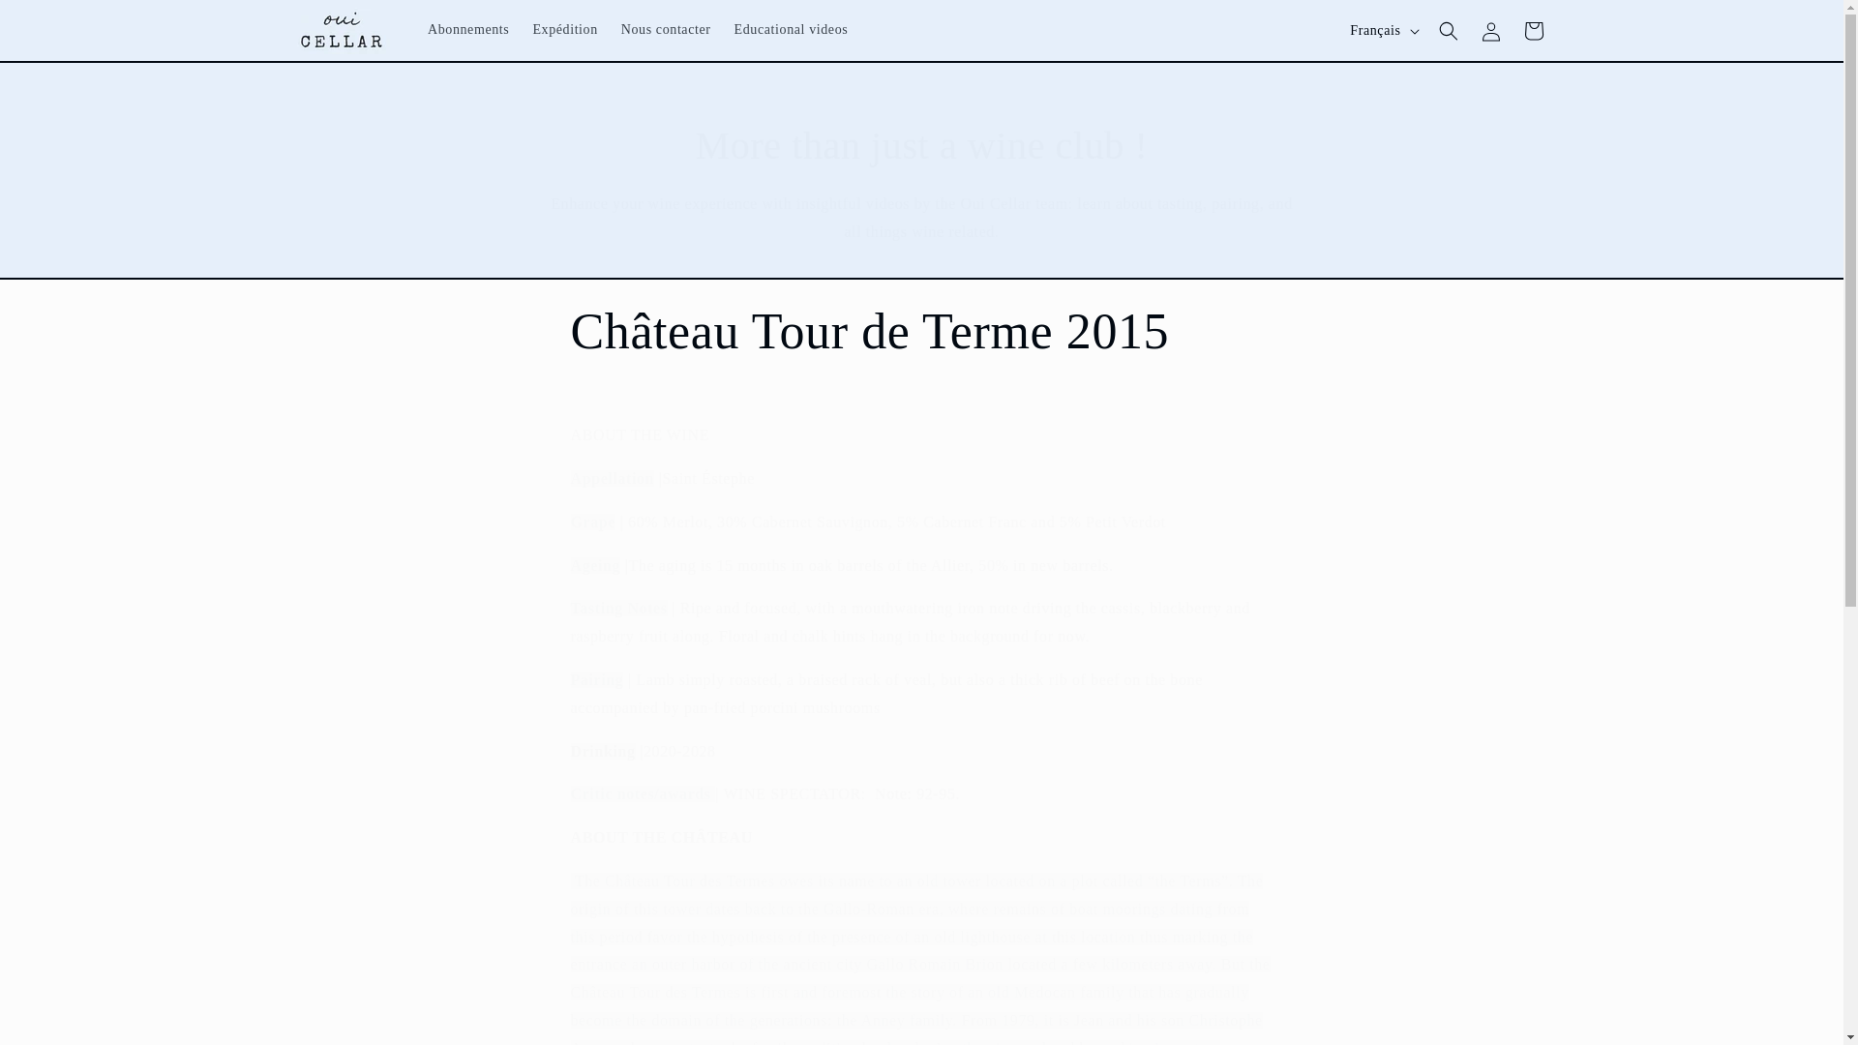  What do you see at coordinates (921, 146) in the screenshot?
I see `More than just a wine club !` at bounding box center [921, 146].